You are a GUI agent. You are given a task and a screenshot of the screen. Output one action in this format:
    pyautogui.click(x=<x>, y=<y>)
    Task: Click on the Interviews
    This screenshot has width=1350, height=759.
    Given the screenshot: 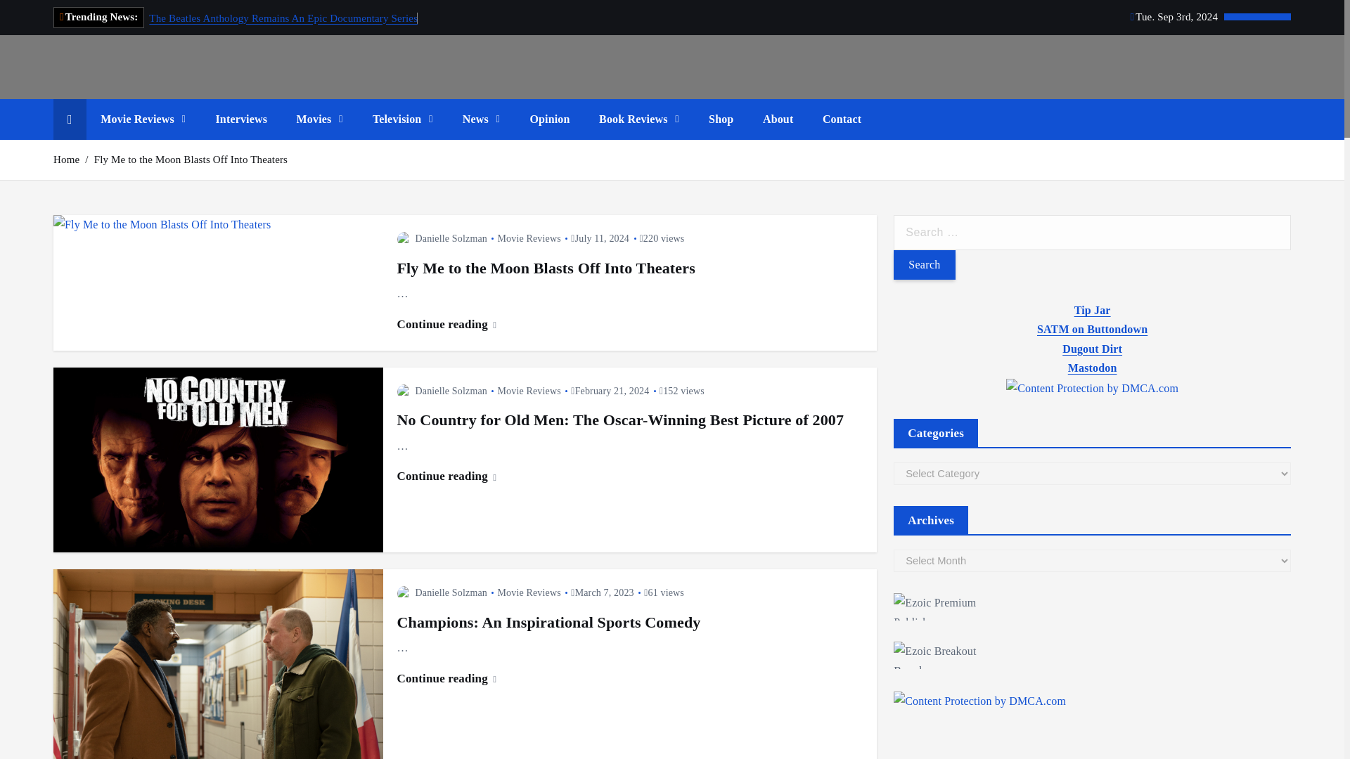 What is the action you would take?
    pyautogui.click(x=240, y=119)
    